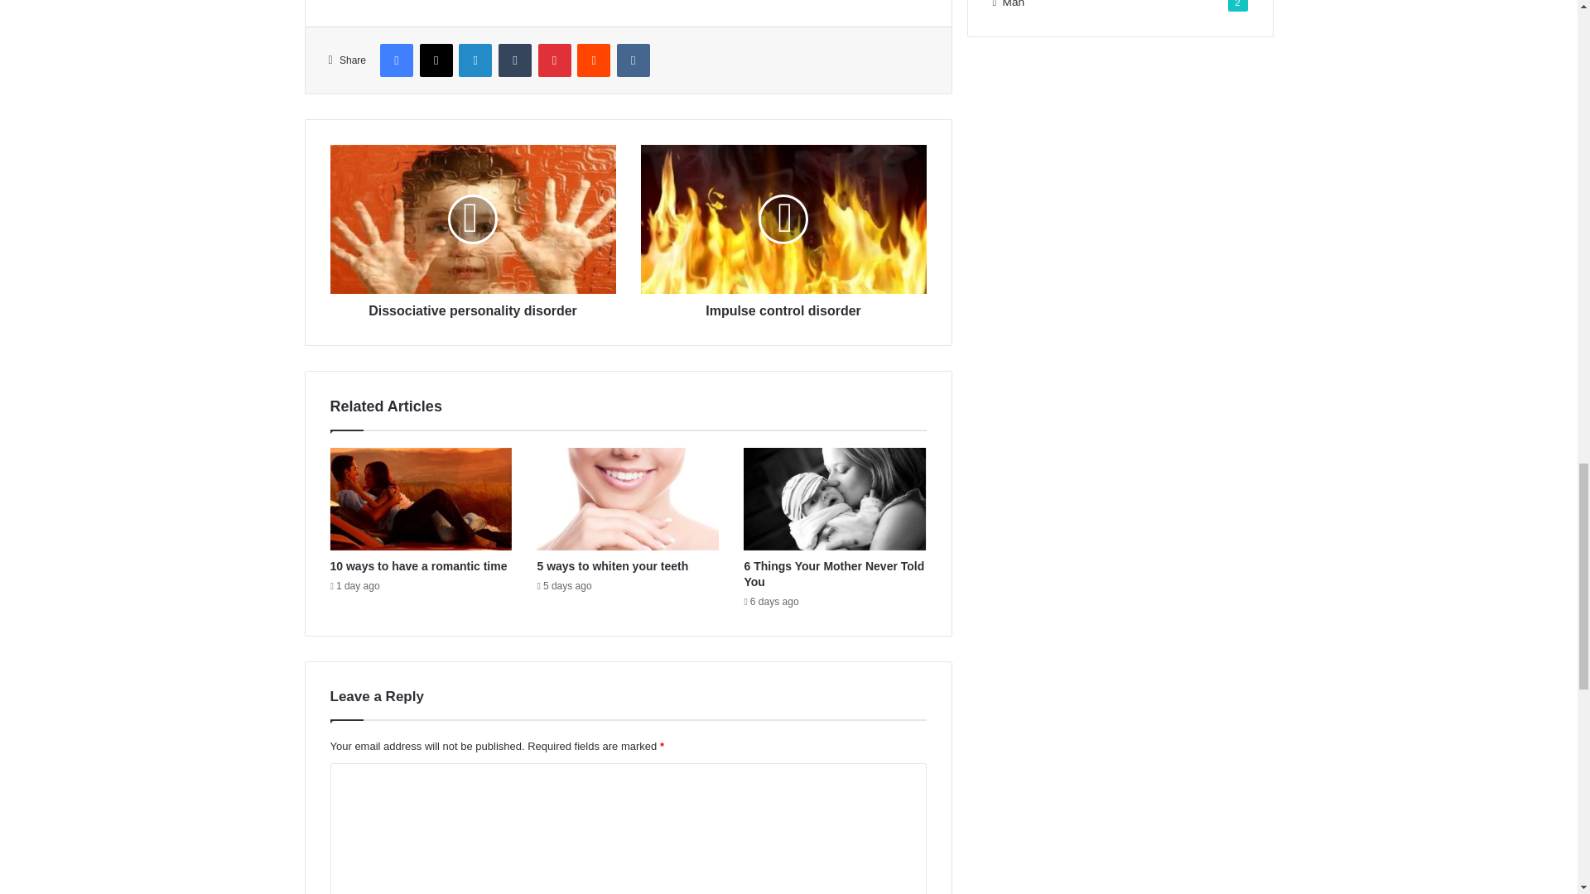 The height and width of the screenshot is (894, 1590). What do you see at coordinates (593, 60) in the screenshot?
I see `Reddit` at bounding box center [593, 60].